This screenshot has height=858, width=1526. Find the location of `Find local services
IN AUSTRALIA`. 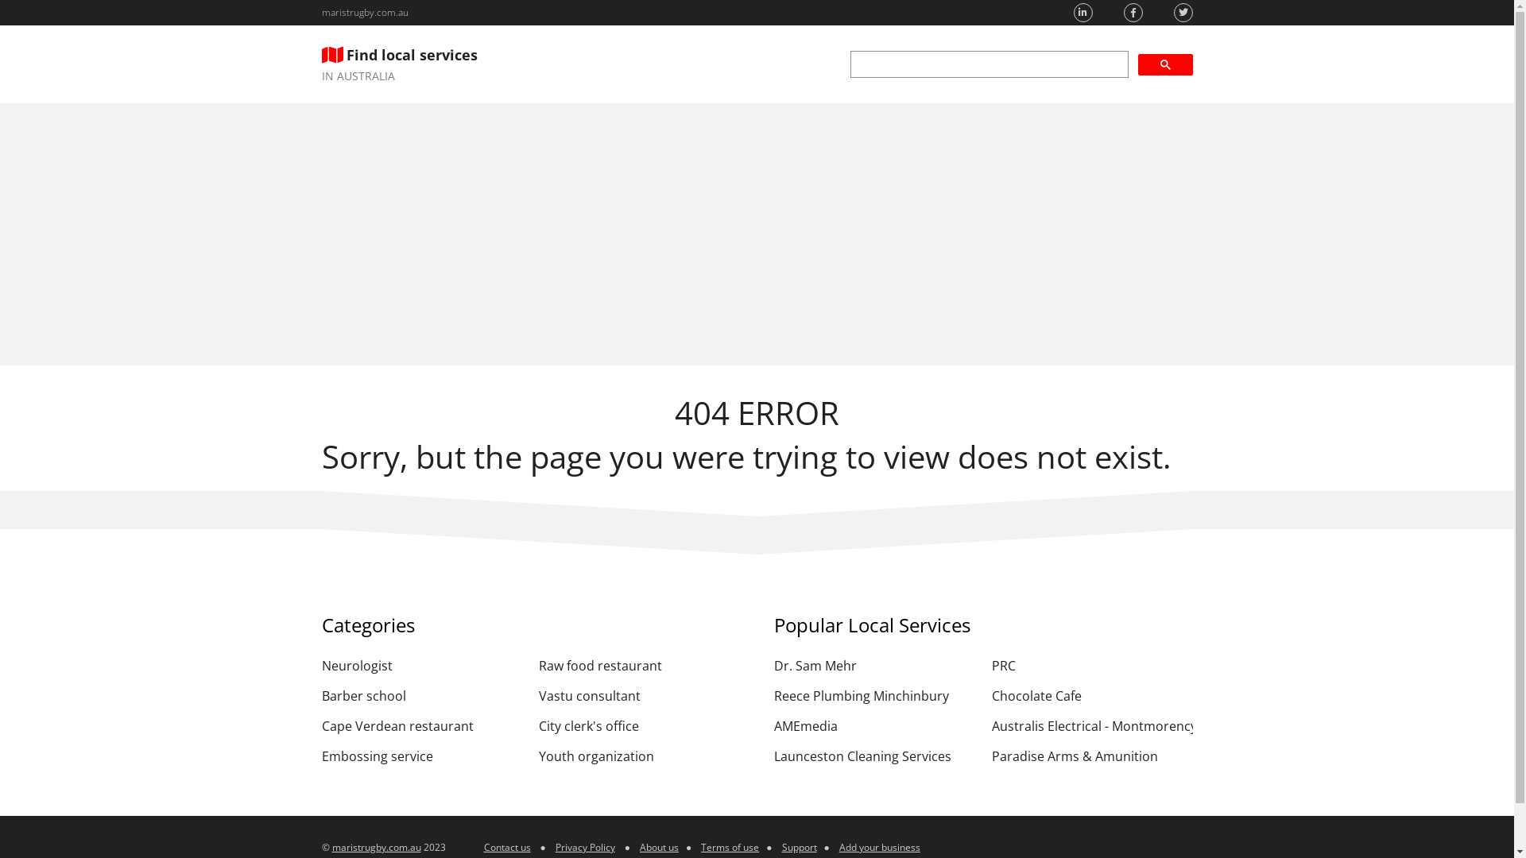

Find local services
IN AUSTRALIA is located at coordinates (399, 64).